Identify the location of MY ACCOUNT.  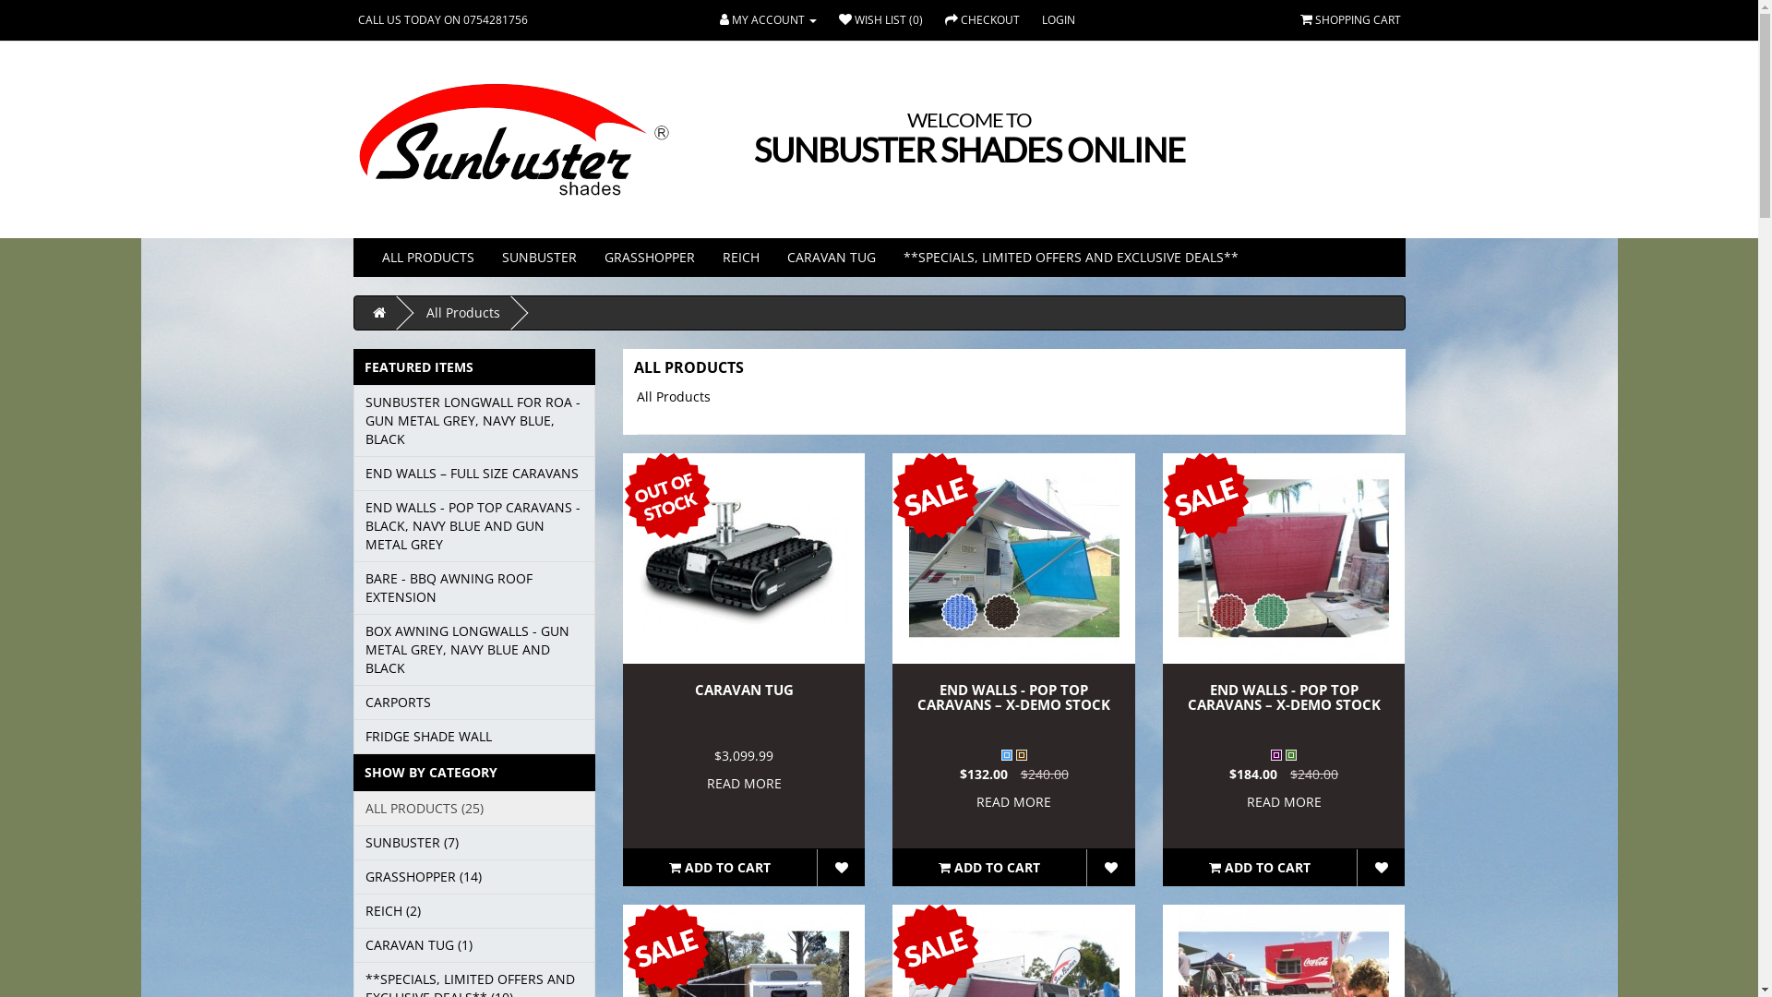
(768, 20).